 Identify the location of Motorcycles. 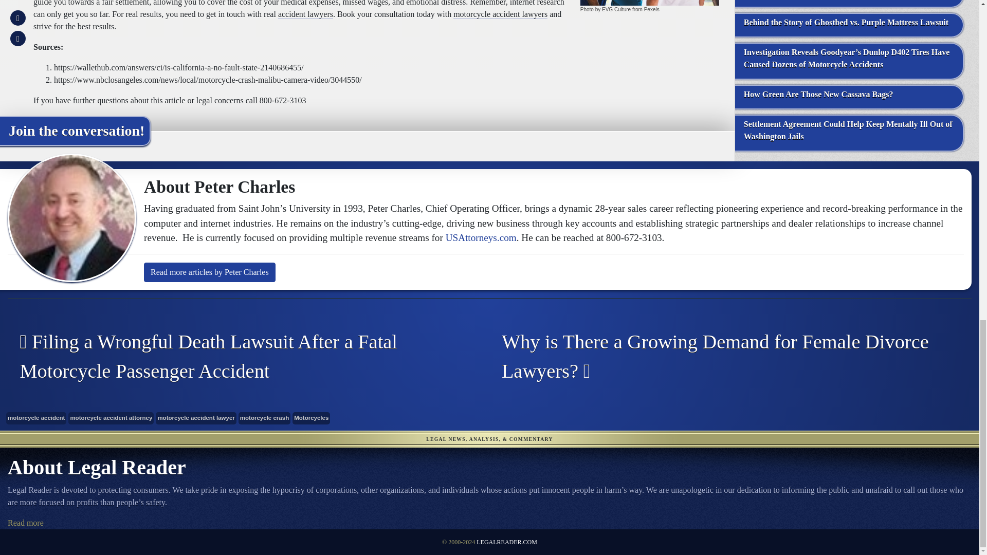
(310, 418).